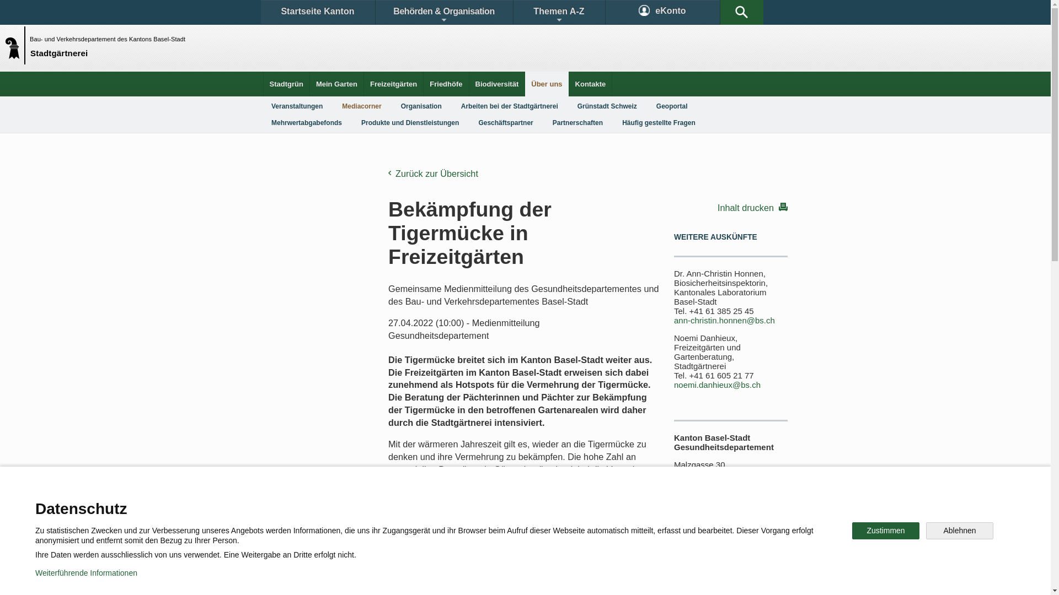 The height and width of the screenshot is (595, 1059). Describe the element at coordinates (398, 542) in the screenshot. I see `Facebook` at that location.